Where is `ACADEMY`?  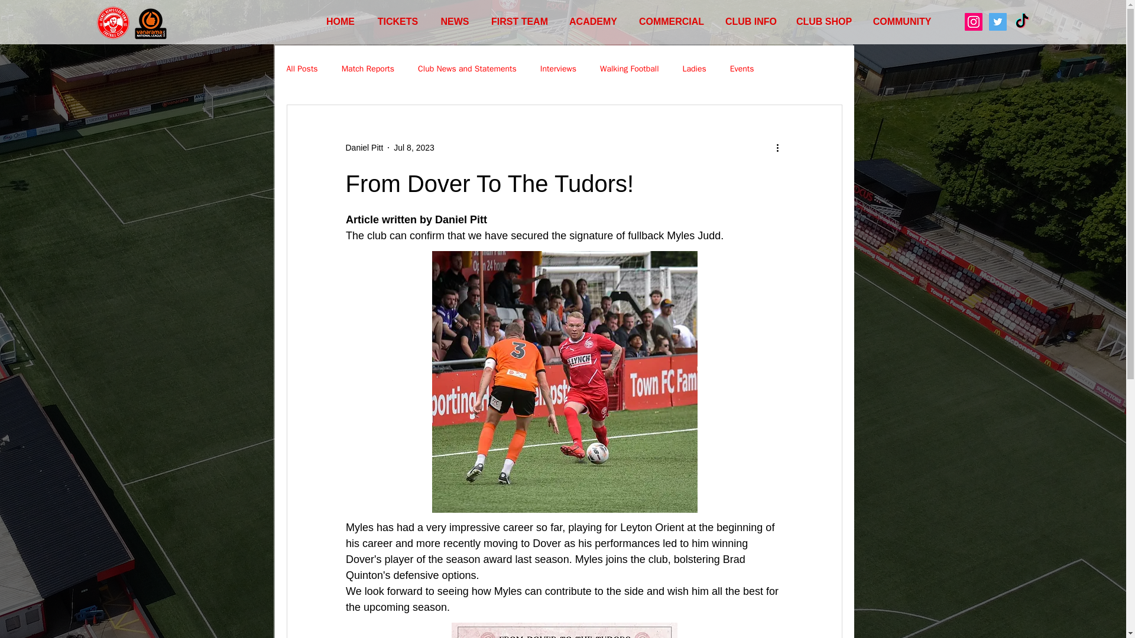
ACADEMY is located at coordinates (592, 21).